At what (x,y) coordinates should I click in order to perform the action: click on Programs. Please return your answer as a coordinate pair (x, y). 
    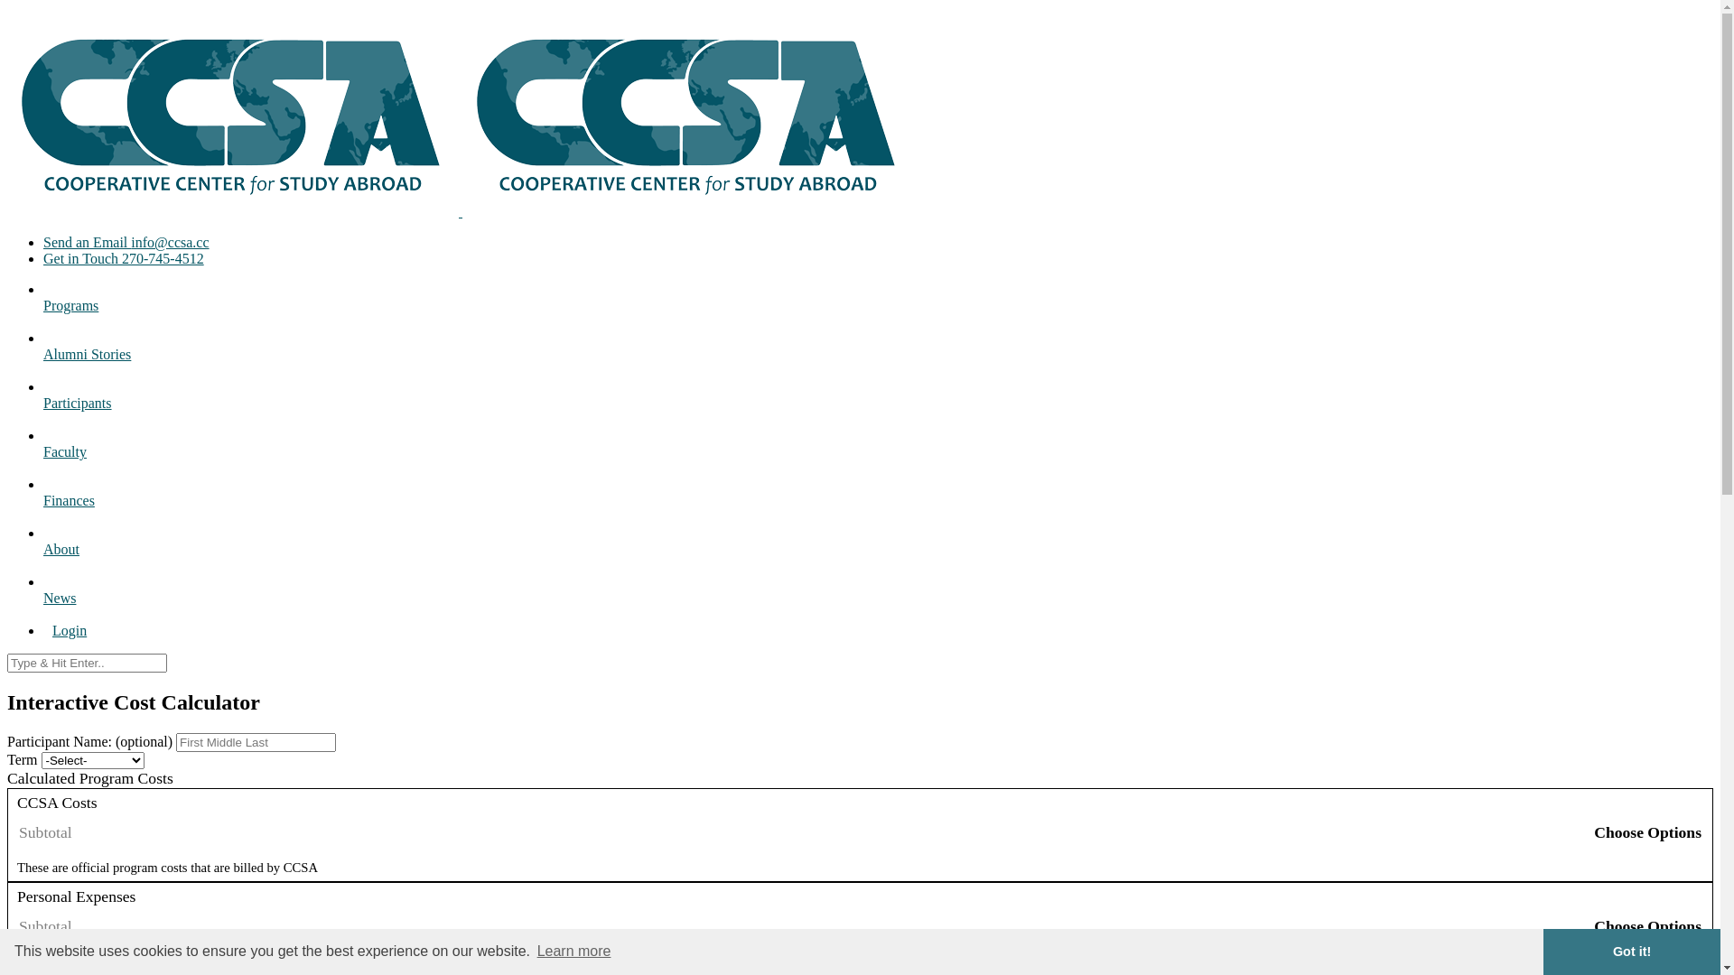
    Looking at the image, I should click on (878, 305).